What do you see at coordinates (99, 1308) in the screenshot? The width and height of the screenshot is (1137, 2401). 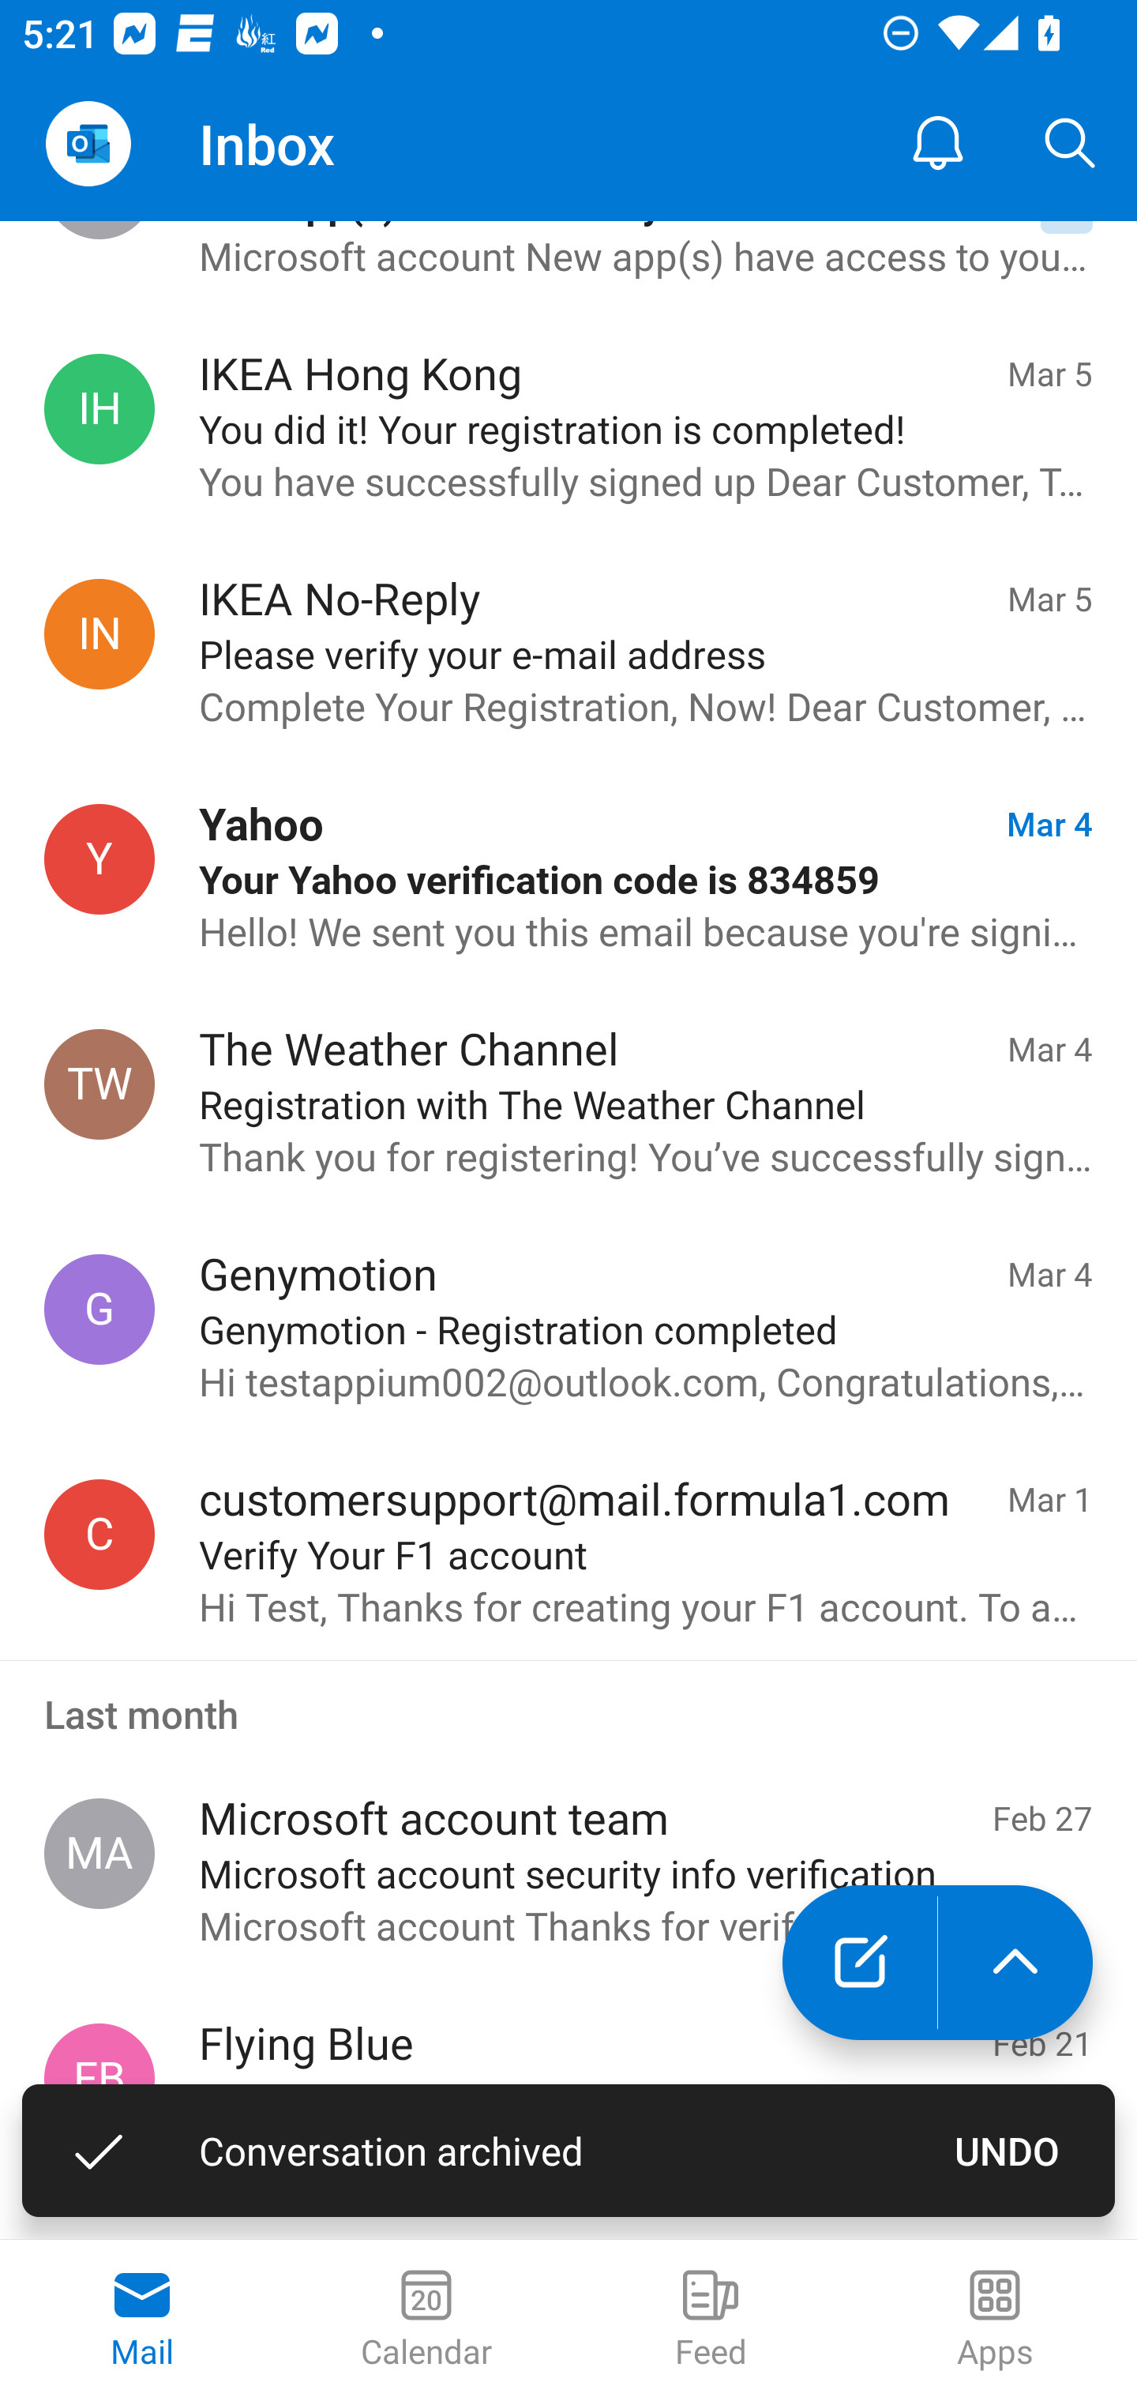 I see `Genymotion, genymotion-activation@genymobile.com` at bounding box center [99, 1308].